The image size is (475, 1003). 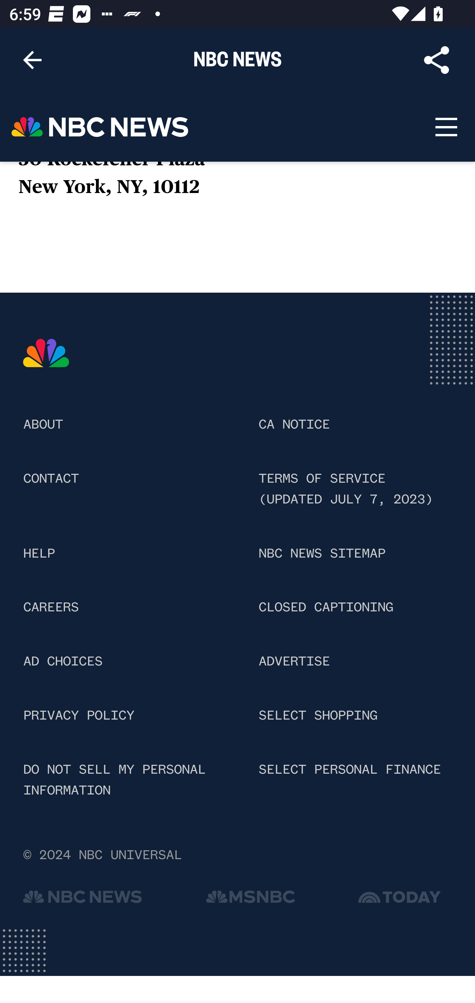 What do you see at coordinates (39, 554) in the screenshot?
I see `HELP` at bounding box center [39, 554].